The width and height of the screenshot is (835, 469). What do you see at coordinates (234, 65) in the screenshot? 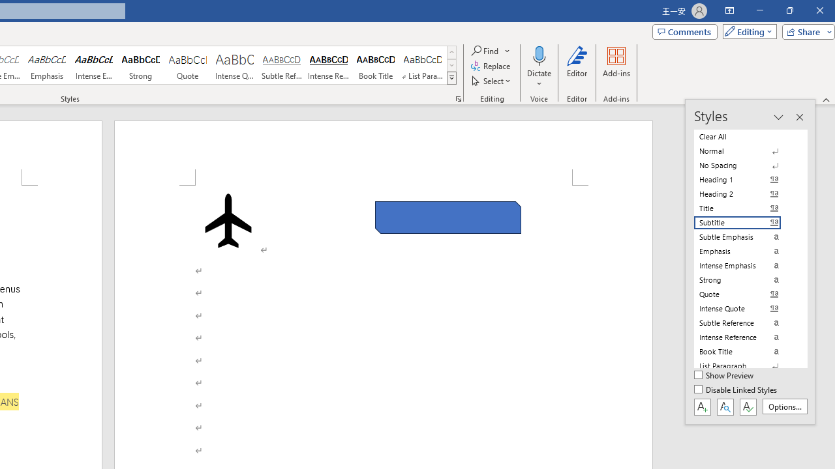
I see `Intense Quote` at bounding box center [234, 65].